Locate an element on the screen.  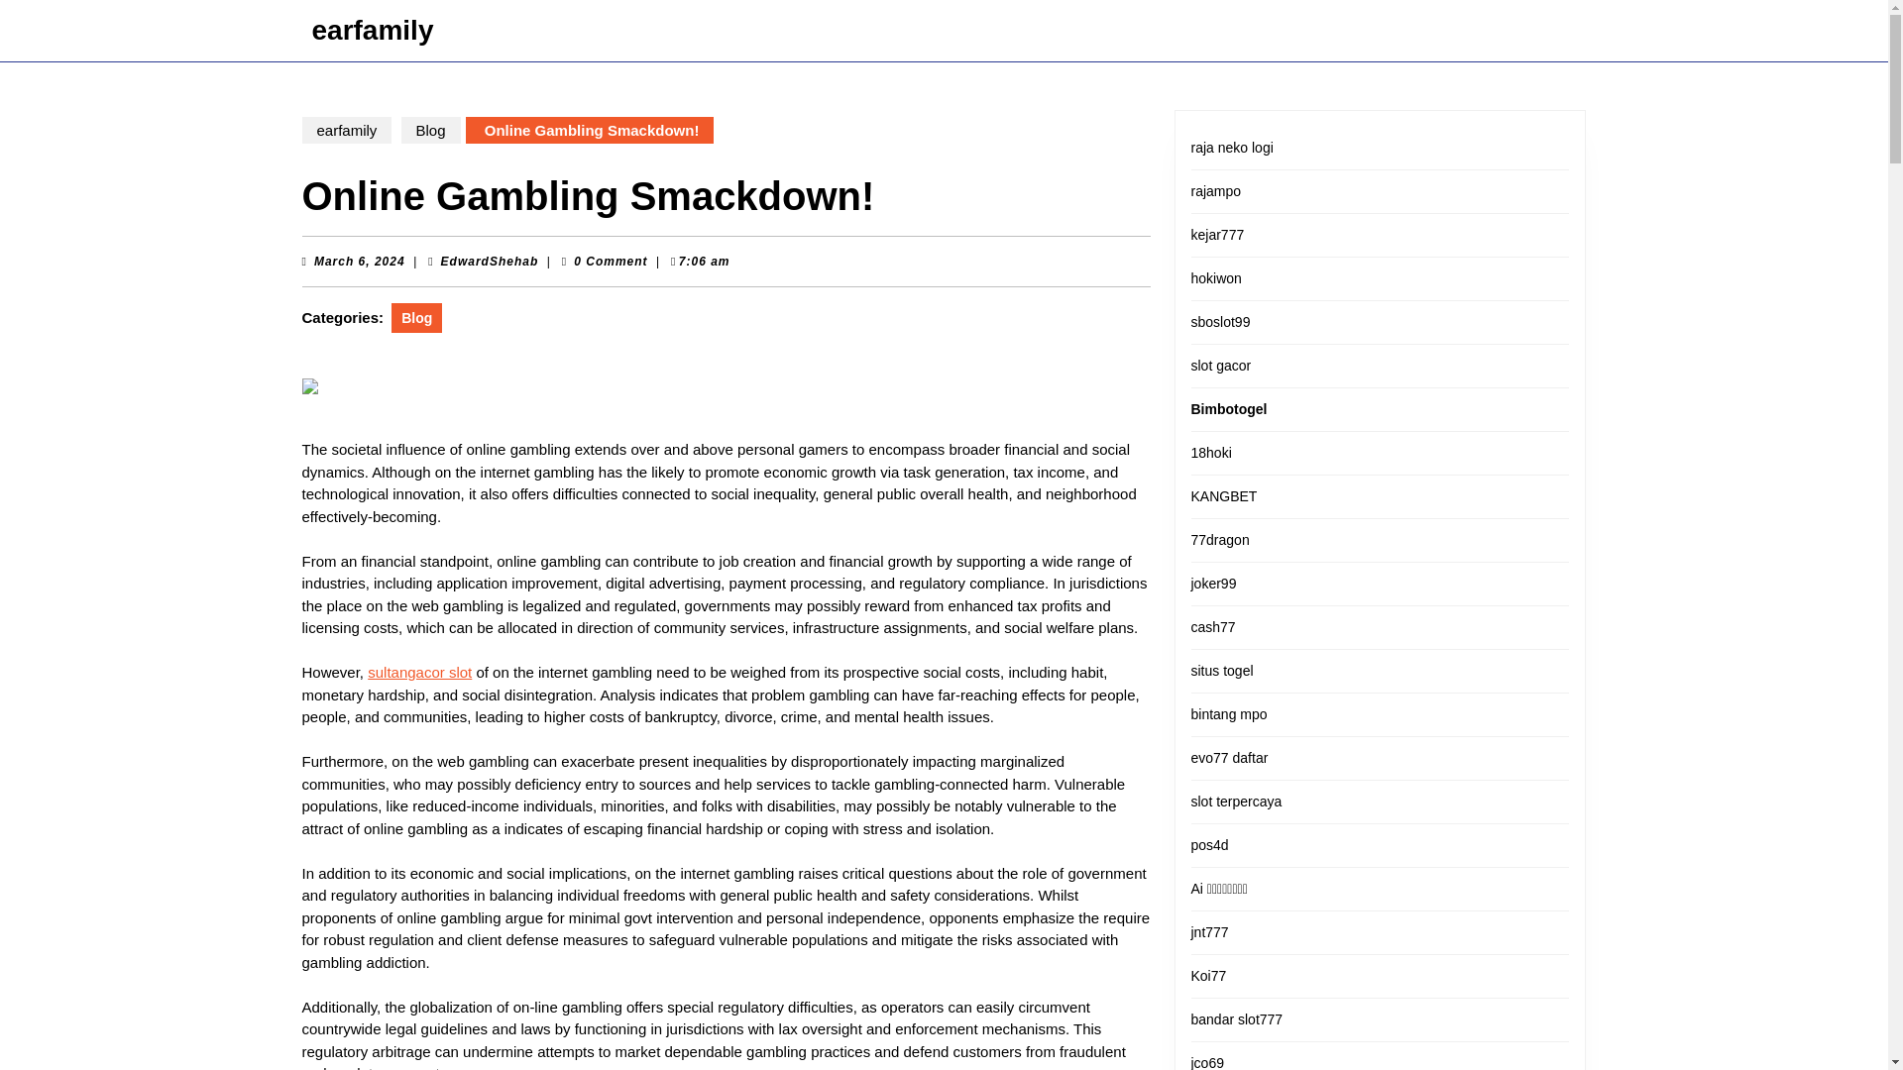
earfamily is located at coordinates (373, 30).